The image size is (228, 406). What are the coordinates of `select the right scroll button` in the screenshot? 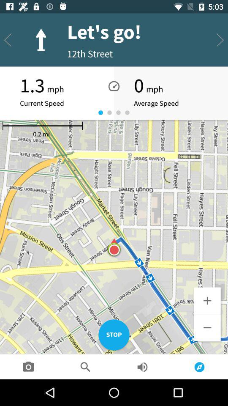 It's located at (220, 40).